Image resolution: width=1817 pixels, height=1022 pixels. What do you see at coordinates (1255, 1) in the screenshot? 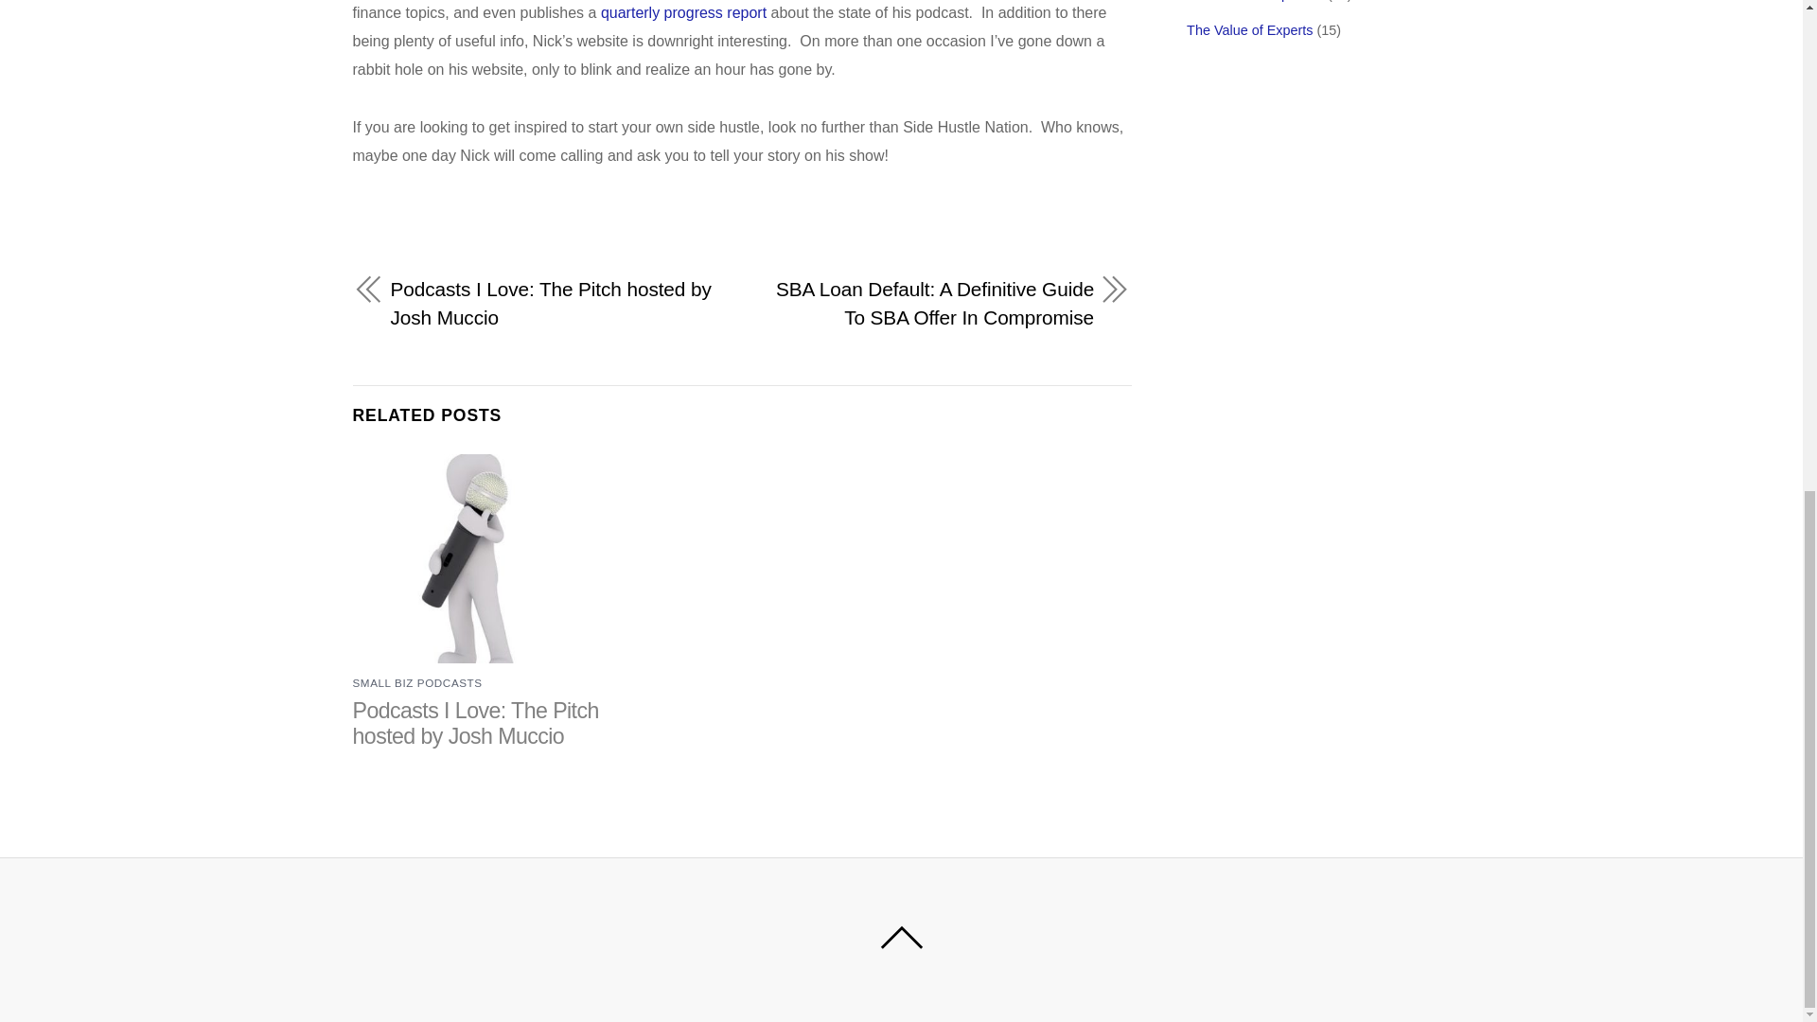
I see `Random But Important` at bounding box center [1255, 1].